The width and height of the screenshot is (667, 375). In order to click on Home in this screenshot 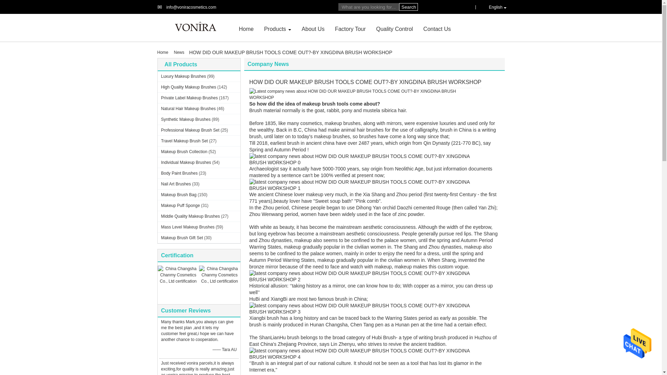, I will do `click(246, 28)`.